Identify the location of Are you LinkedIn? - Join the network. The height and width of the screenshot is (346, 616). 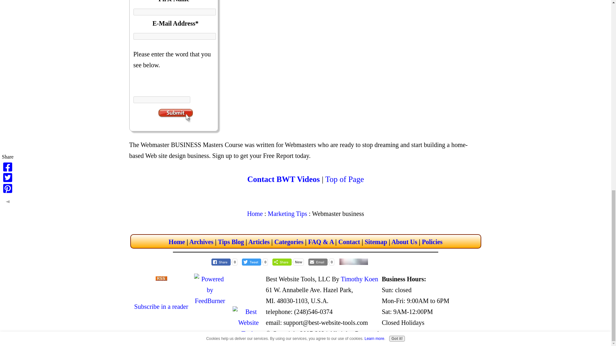
(248, 295).